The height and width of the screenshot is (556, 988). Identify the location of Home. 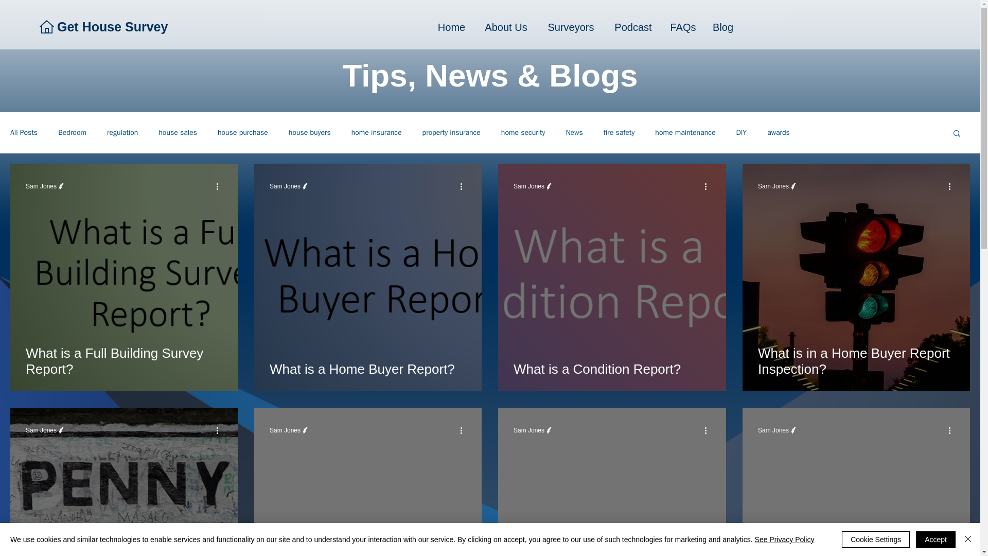
(451, 27).